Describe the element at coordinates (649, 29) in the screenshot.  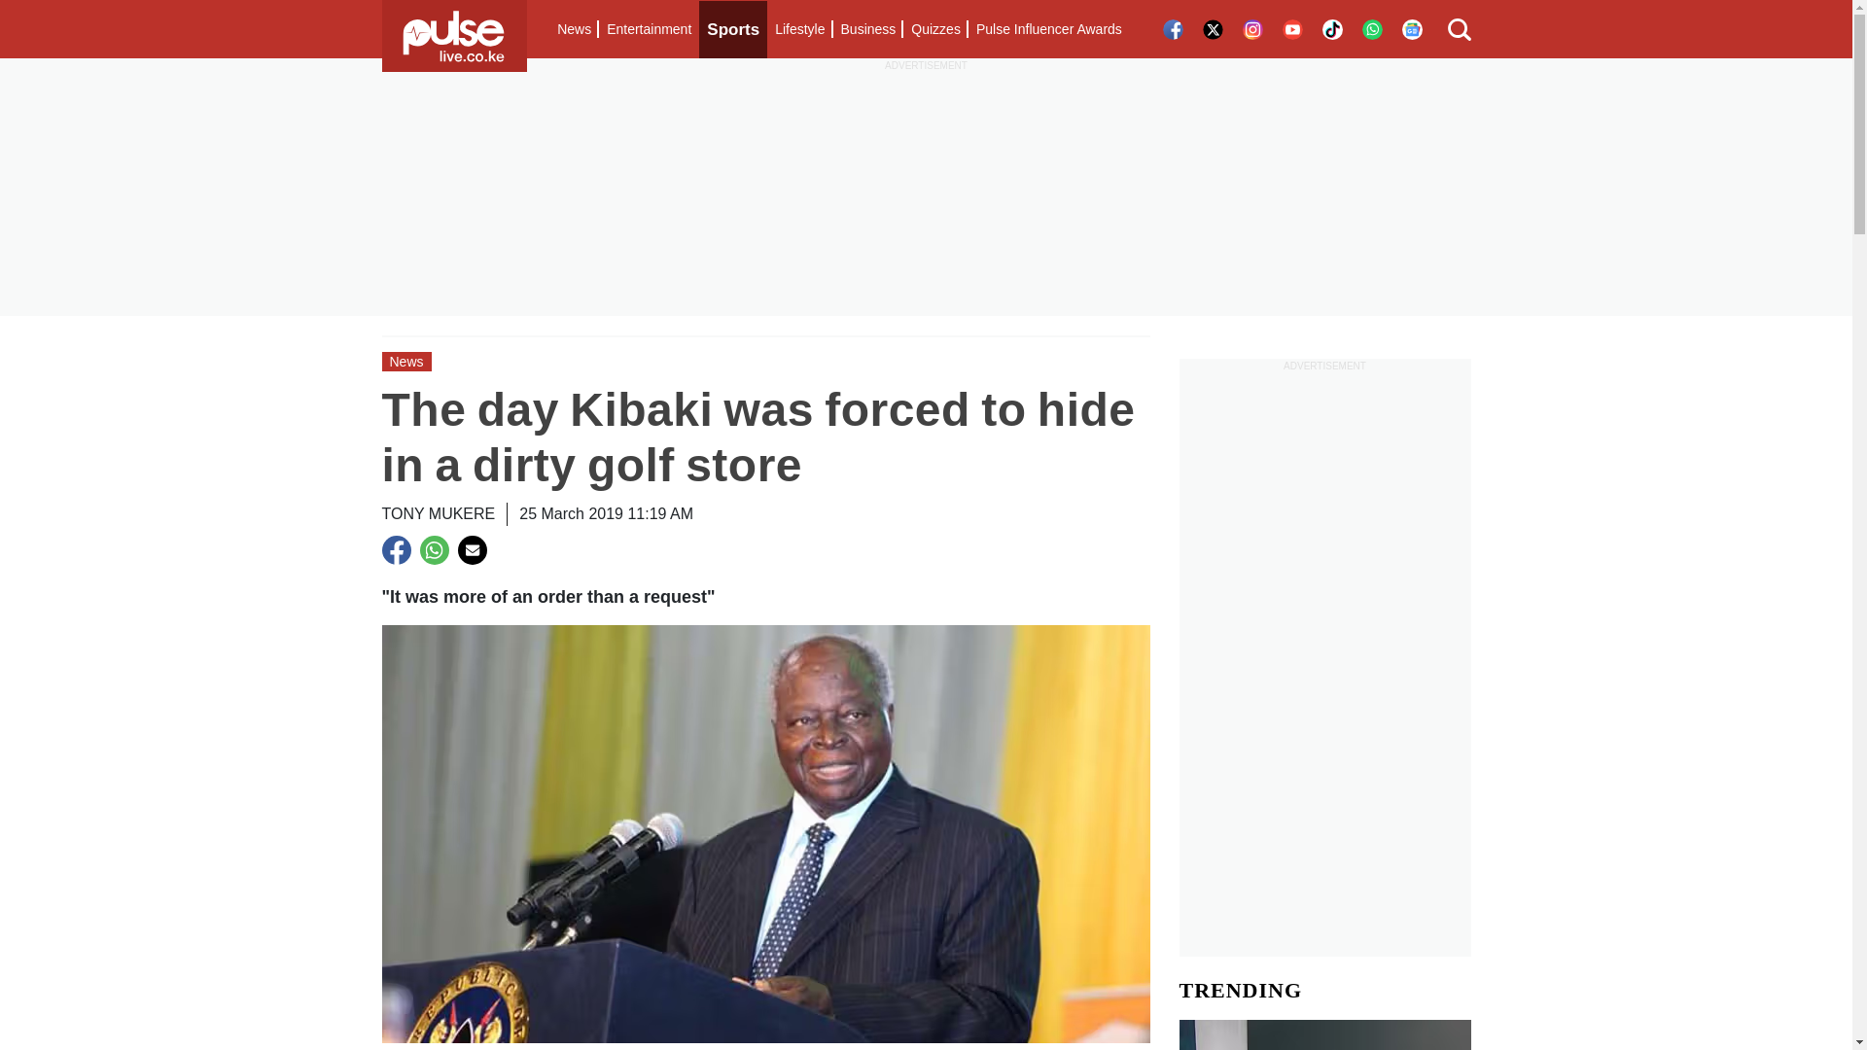
I see `Entertainment` at that location.